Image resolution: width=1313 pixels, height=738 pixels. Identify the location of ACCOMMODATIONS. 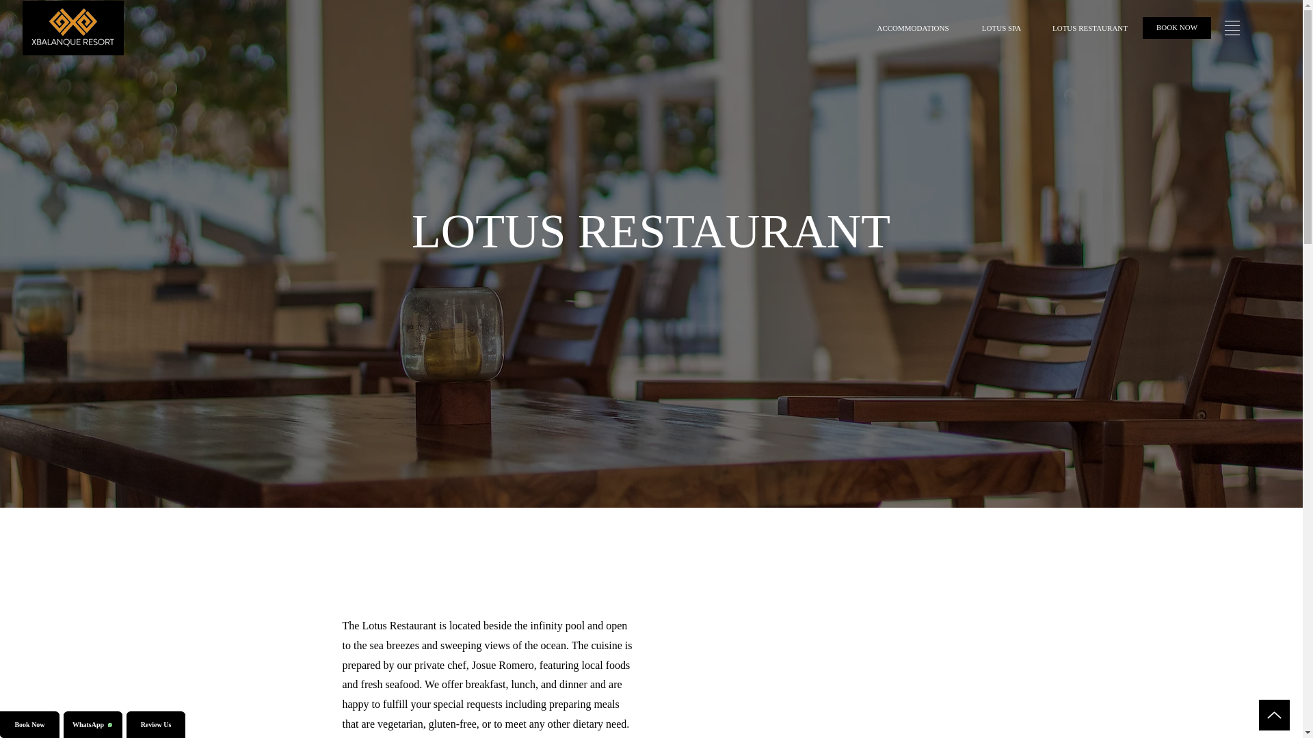
(912, 29).